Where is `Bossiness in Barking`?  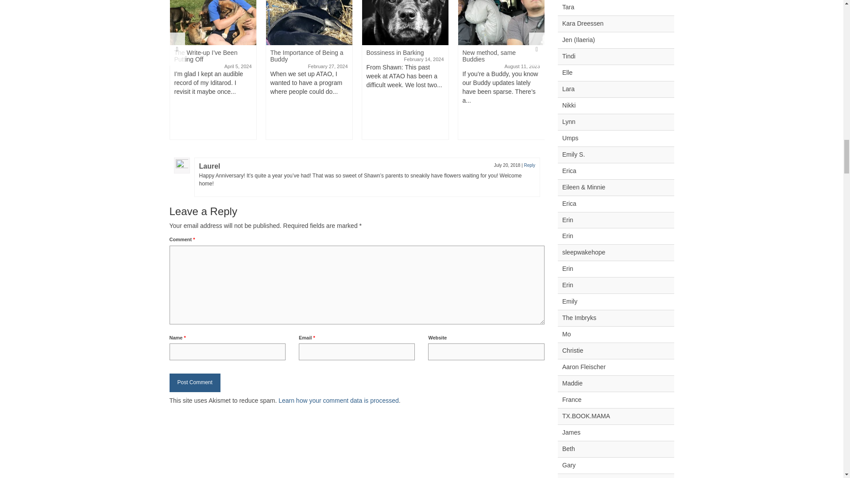
Bossiness in Barking is located at coordinates (405, 22).